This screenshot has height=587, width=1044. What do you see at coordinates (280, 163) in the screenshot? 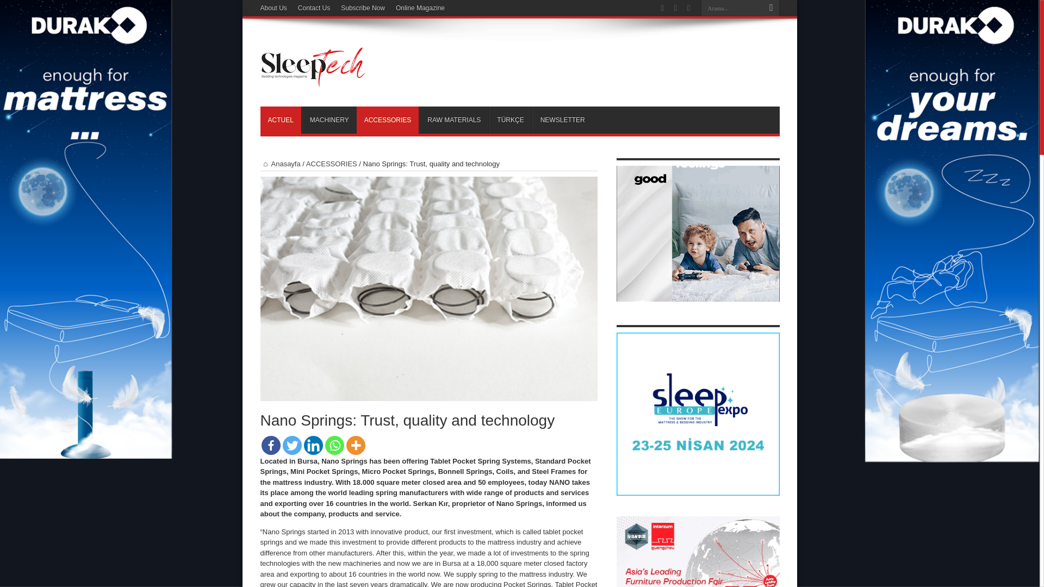
I see `Anasayfa` at bounding box center [280, 163].